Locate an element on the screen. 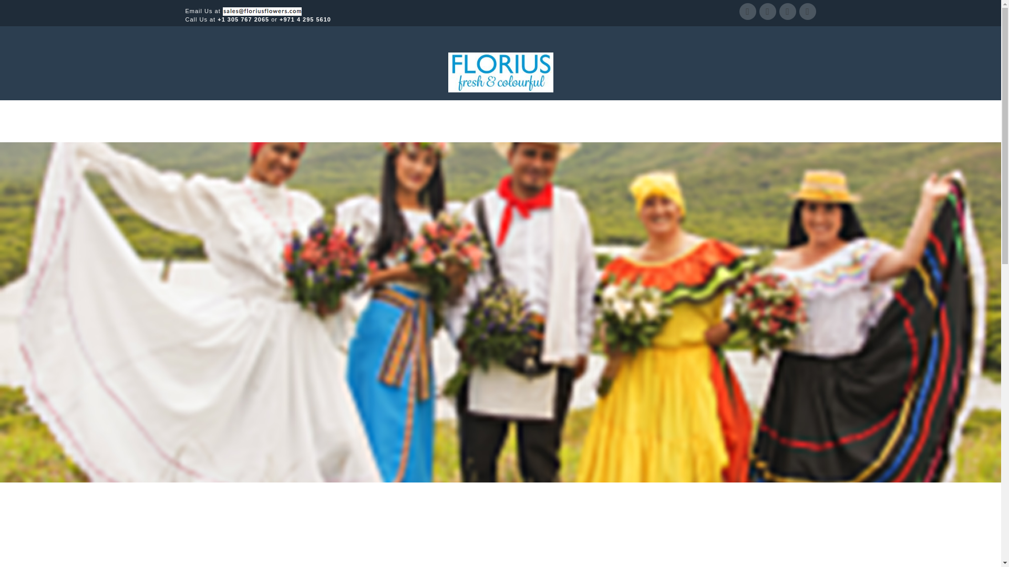 Image resolution: width=1009 pixels, height=567 pixels. Instagram is located at coordinates (787, 12).